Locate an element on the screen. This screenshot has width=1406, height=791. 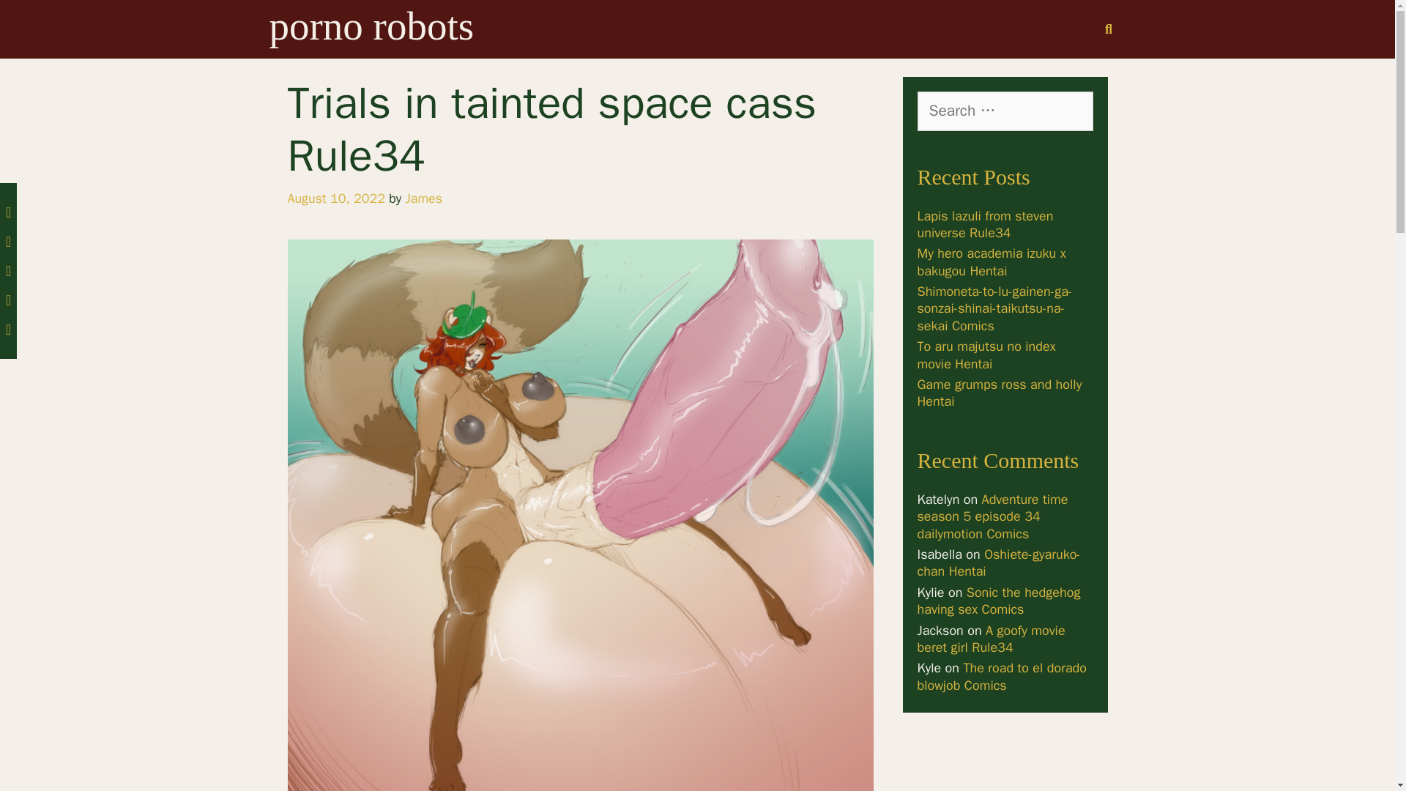
August 10, 2022 is located at coordinates (335, 198).